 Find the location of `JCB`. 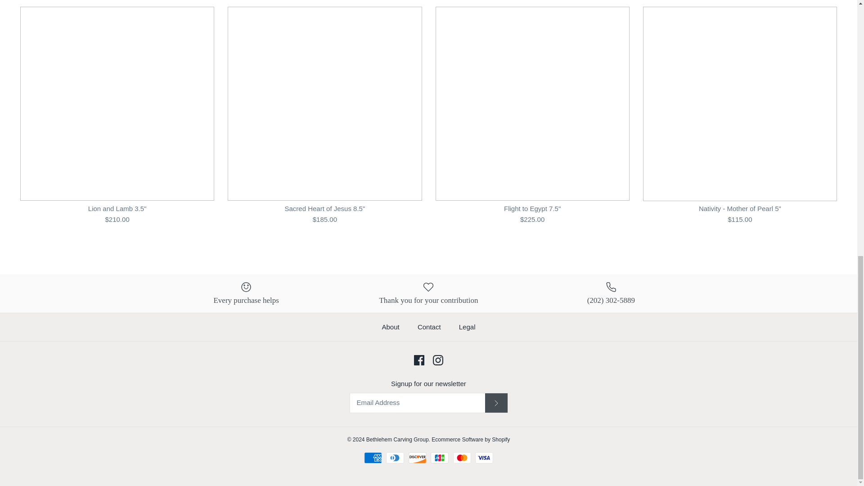

JCB is located at coordinates (439, 458).